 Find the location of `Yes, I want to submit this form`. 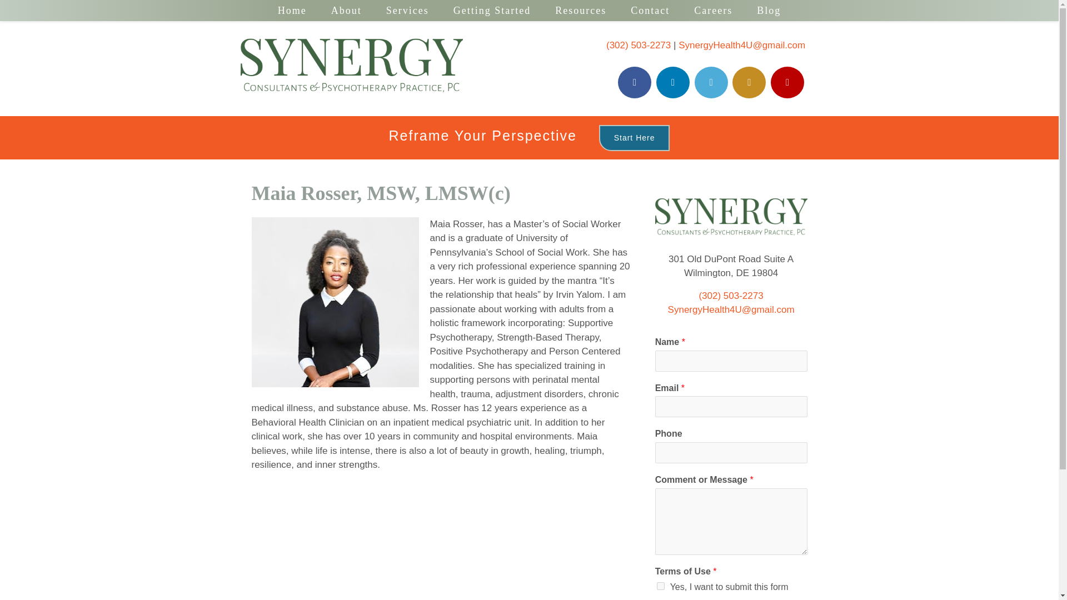

Yes, I want to submit this form is located at coordinates (661, 586).